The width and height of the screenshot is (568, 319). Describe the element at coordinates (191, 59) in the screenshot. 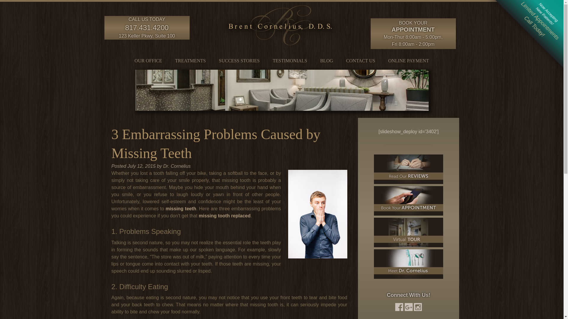

I see `TREATMENTS` at that location.